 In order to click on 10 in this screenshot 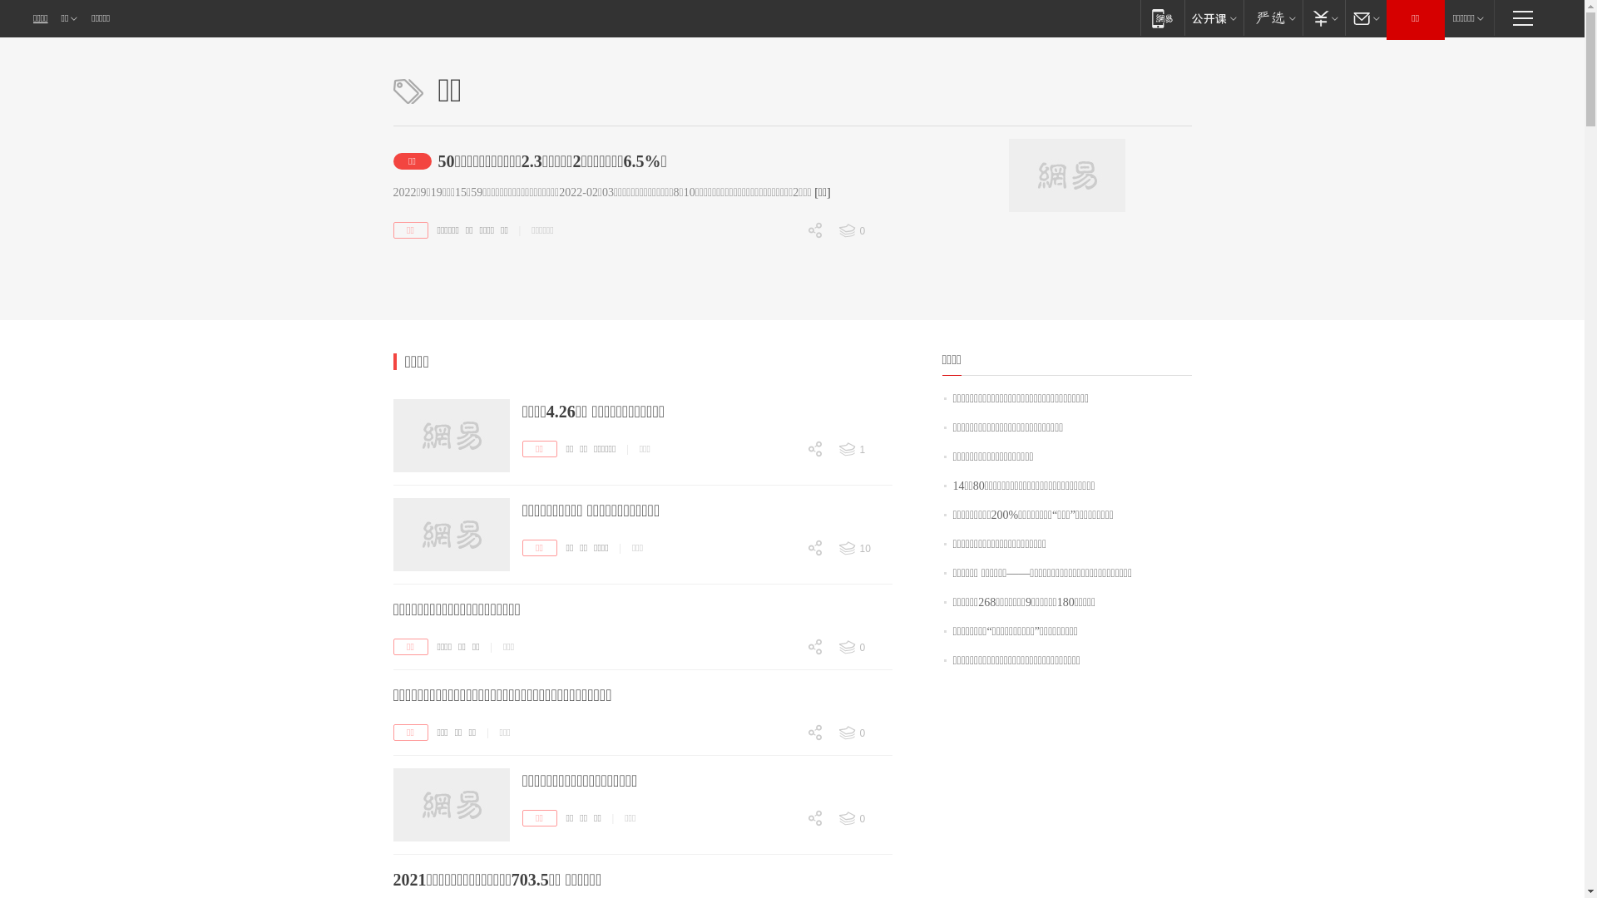, I will do `click(864, 549)`.